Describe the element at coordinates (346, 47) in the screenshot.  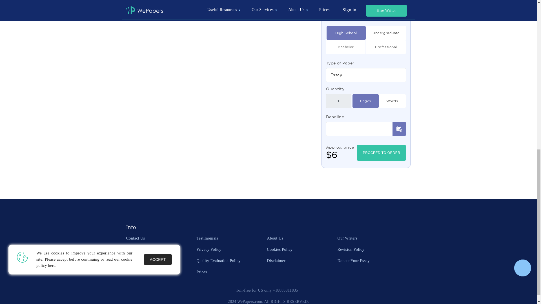
I see `3` at that location.